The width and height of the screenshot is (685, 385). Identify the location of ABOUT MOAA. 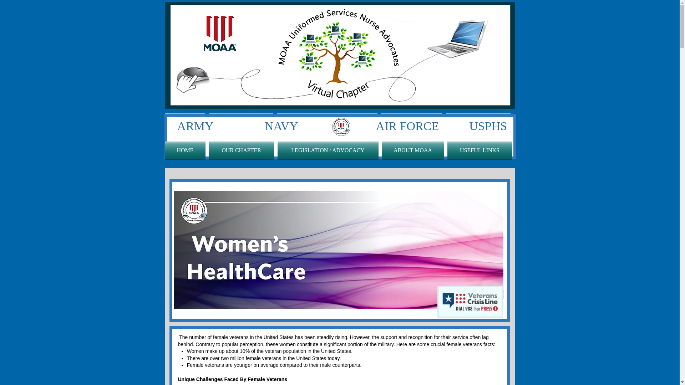
(411, 122).